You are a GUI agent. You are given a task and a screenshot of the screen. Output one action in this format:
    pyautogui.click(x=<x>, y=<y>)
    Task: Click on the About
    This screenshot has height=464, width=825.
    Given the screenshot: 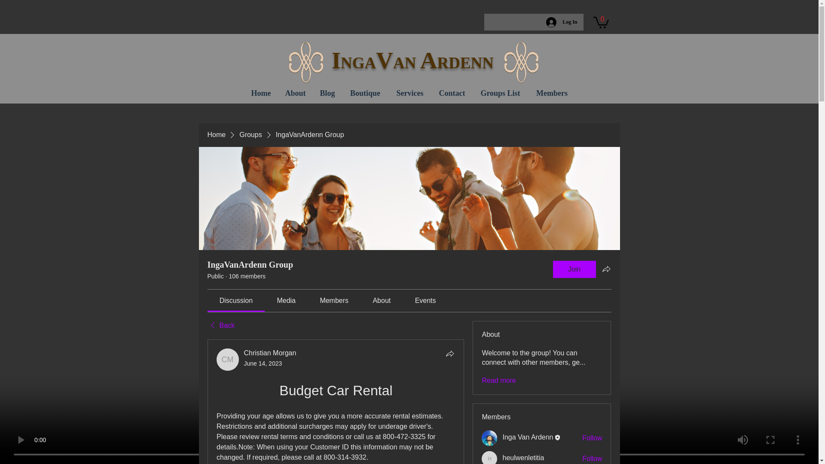 What is the action you would take?
    pyautogui.click(x=296, y=93)
    